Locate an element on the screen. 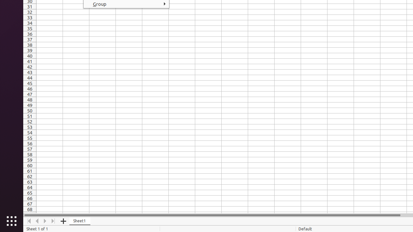  Group is located at coordinates (126, 4).